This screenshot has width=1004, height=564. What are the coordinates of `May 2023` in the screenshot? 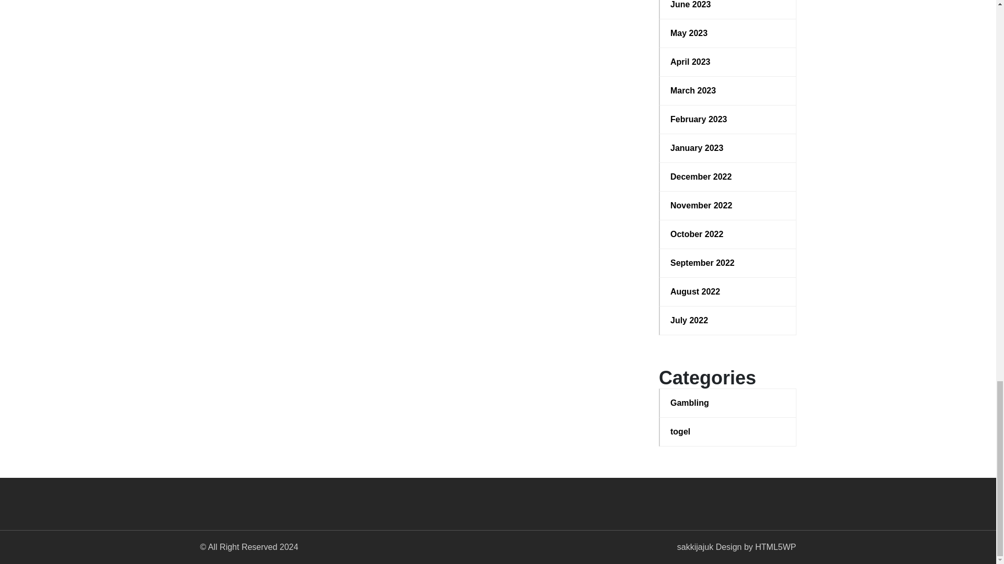 It's located at (728, 33).